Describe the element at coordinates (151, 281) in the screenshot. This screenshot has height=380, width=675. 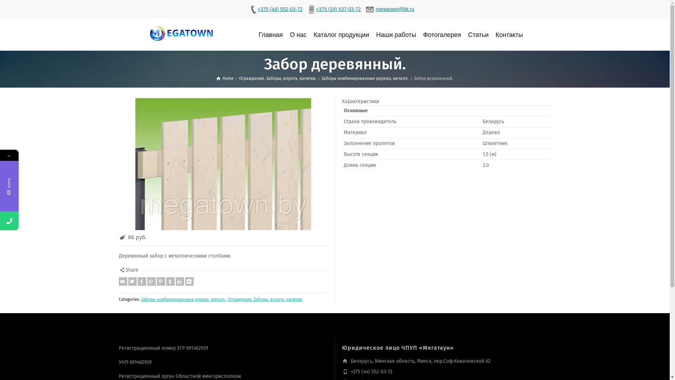
I see `Google +` at that location.